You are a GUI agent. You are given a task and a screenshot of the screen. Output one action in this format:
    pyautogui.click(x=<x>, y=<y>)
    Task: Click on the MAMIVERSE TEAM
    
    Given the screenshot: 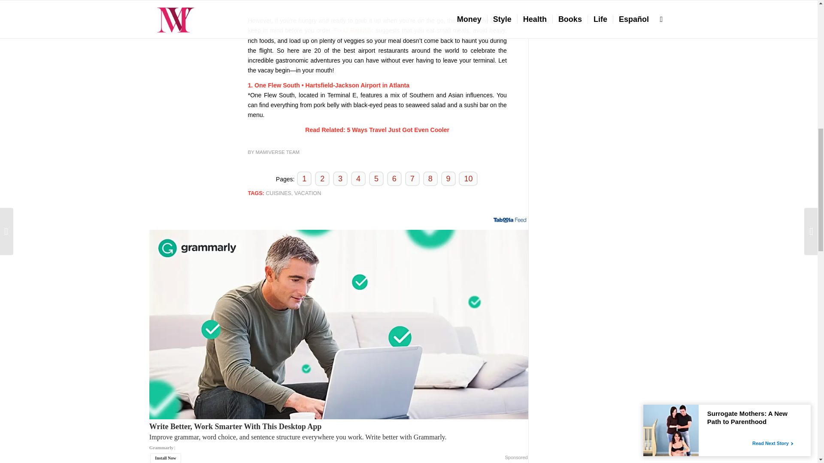 What is the action you would take?
    pyautogui.click(x=277, y=152)
    